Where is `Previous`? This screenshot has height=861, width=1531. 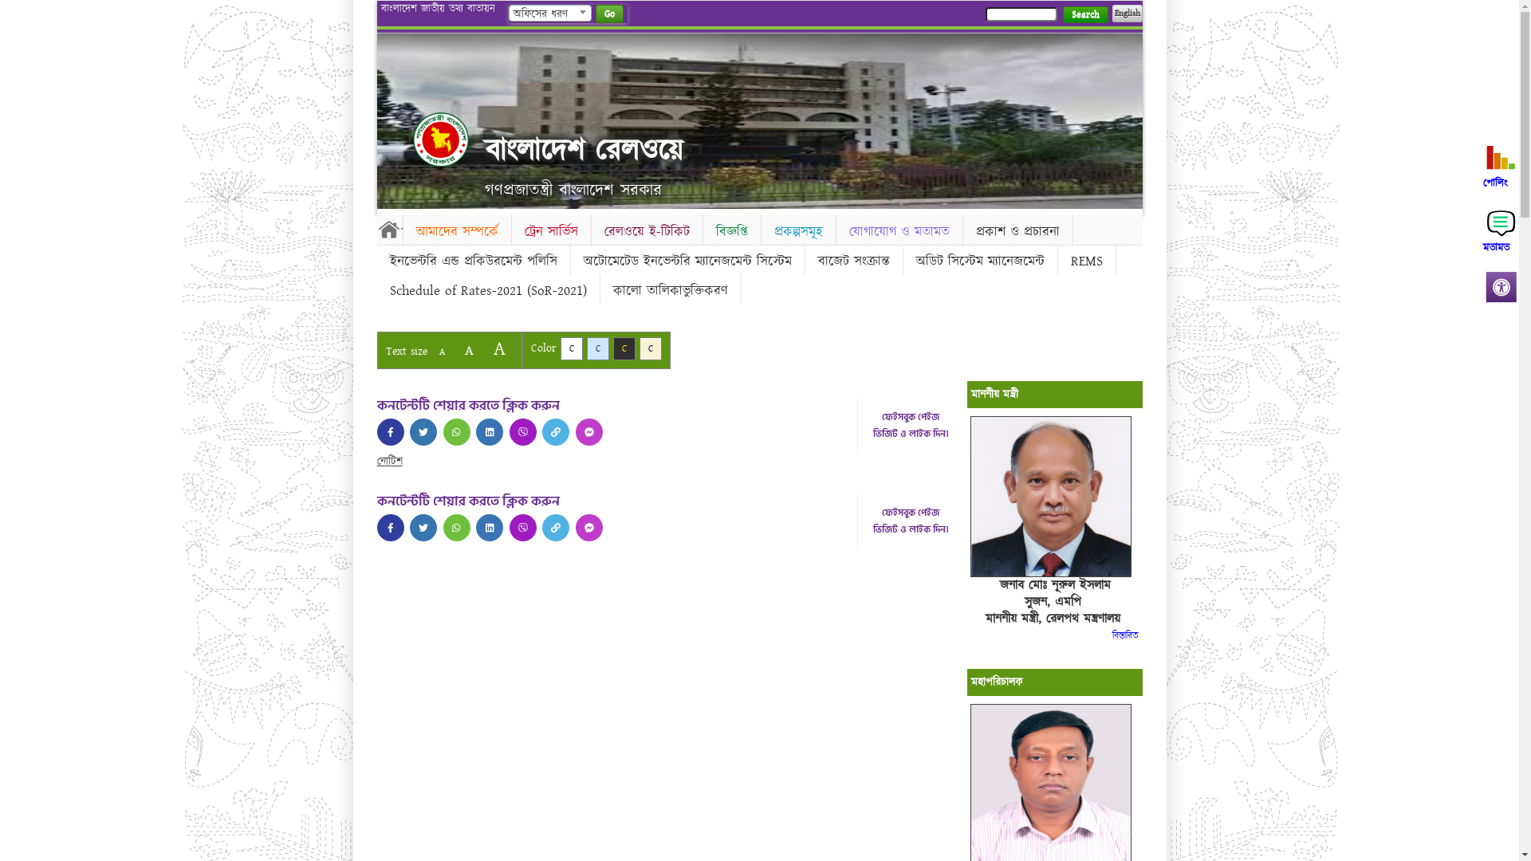
Previous is located at coordinates (392, 116).